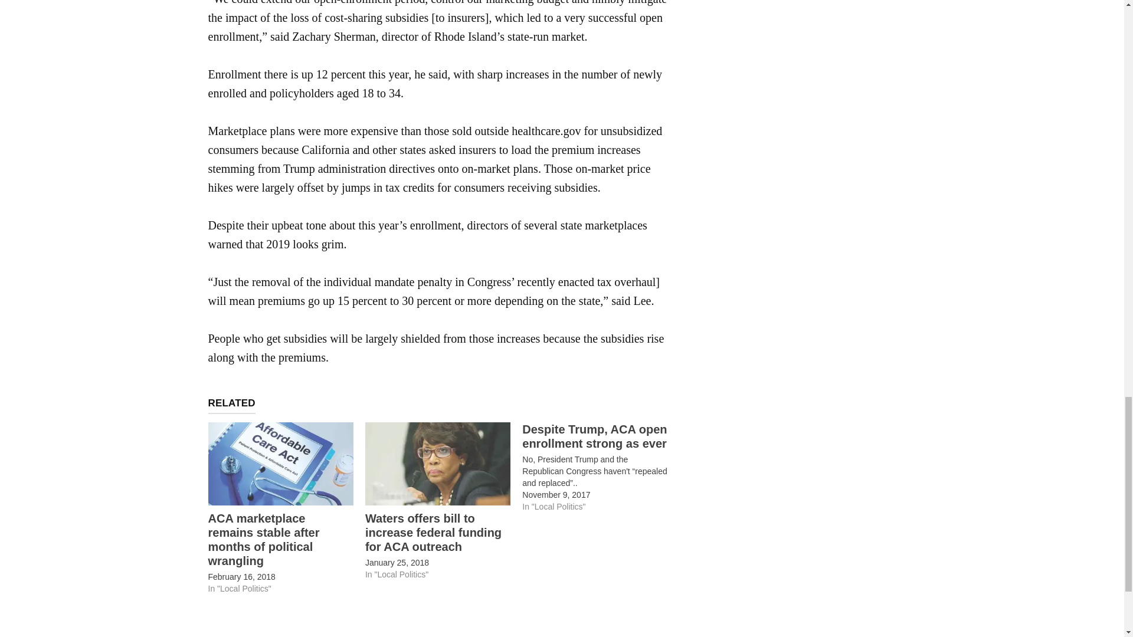 The width and height of the screenshot is (1133, 637). I want to click on Despite Trump, ACA open enrollment strong as ever, so click(601, 467).